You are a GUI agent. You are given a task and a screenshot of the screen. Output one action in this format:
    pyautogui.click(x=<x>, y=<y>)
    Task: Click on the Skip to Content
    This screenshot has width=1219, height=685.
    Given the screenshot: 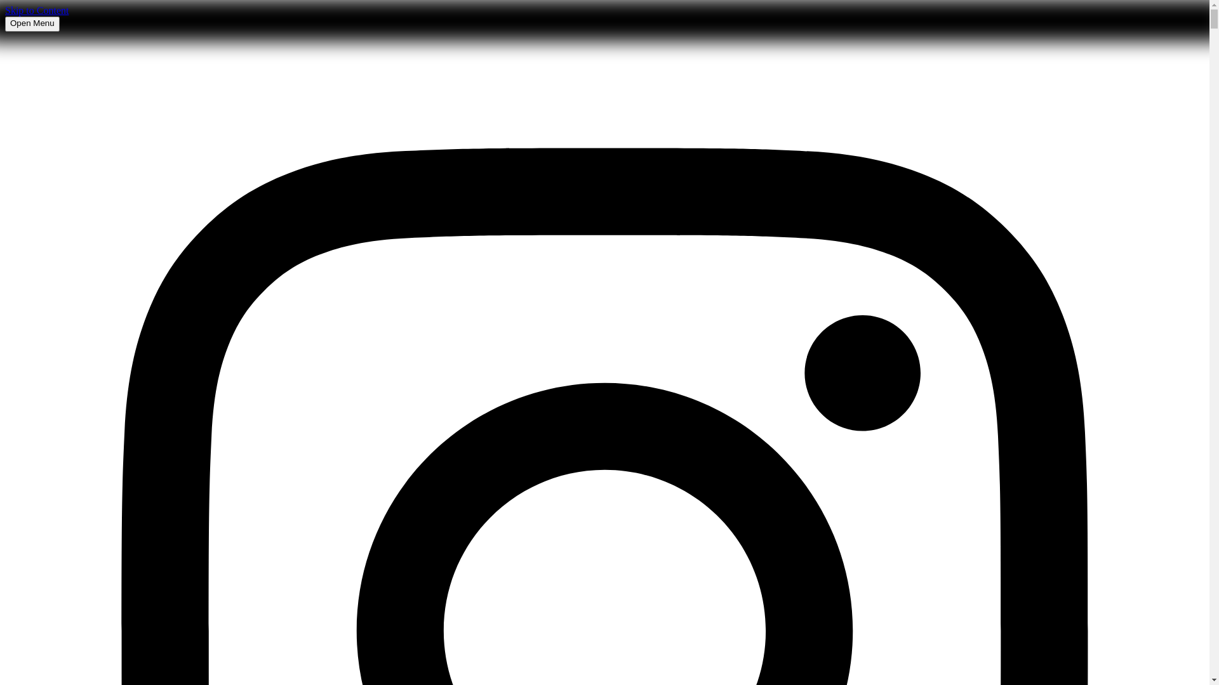 What is the action you would take?
    pyautogui.click(x=37, y=10)
    